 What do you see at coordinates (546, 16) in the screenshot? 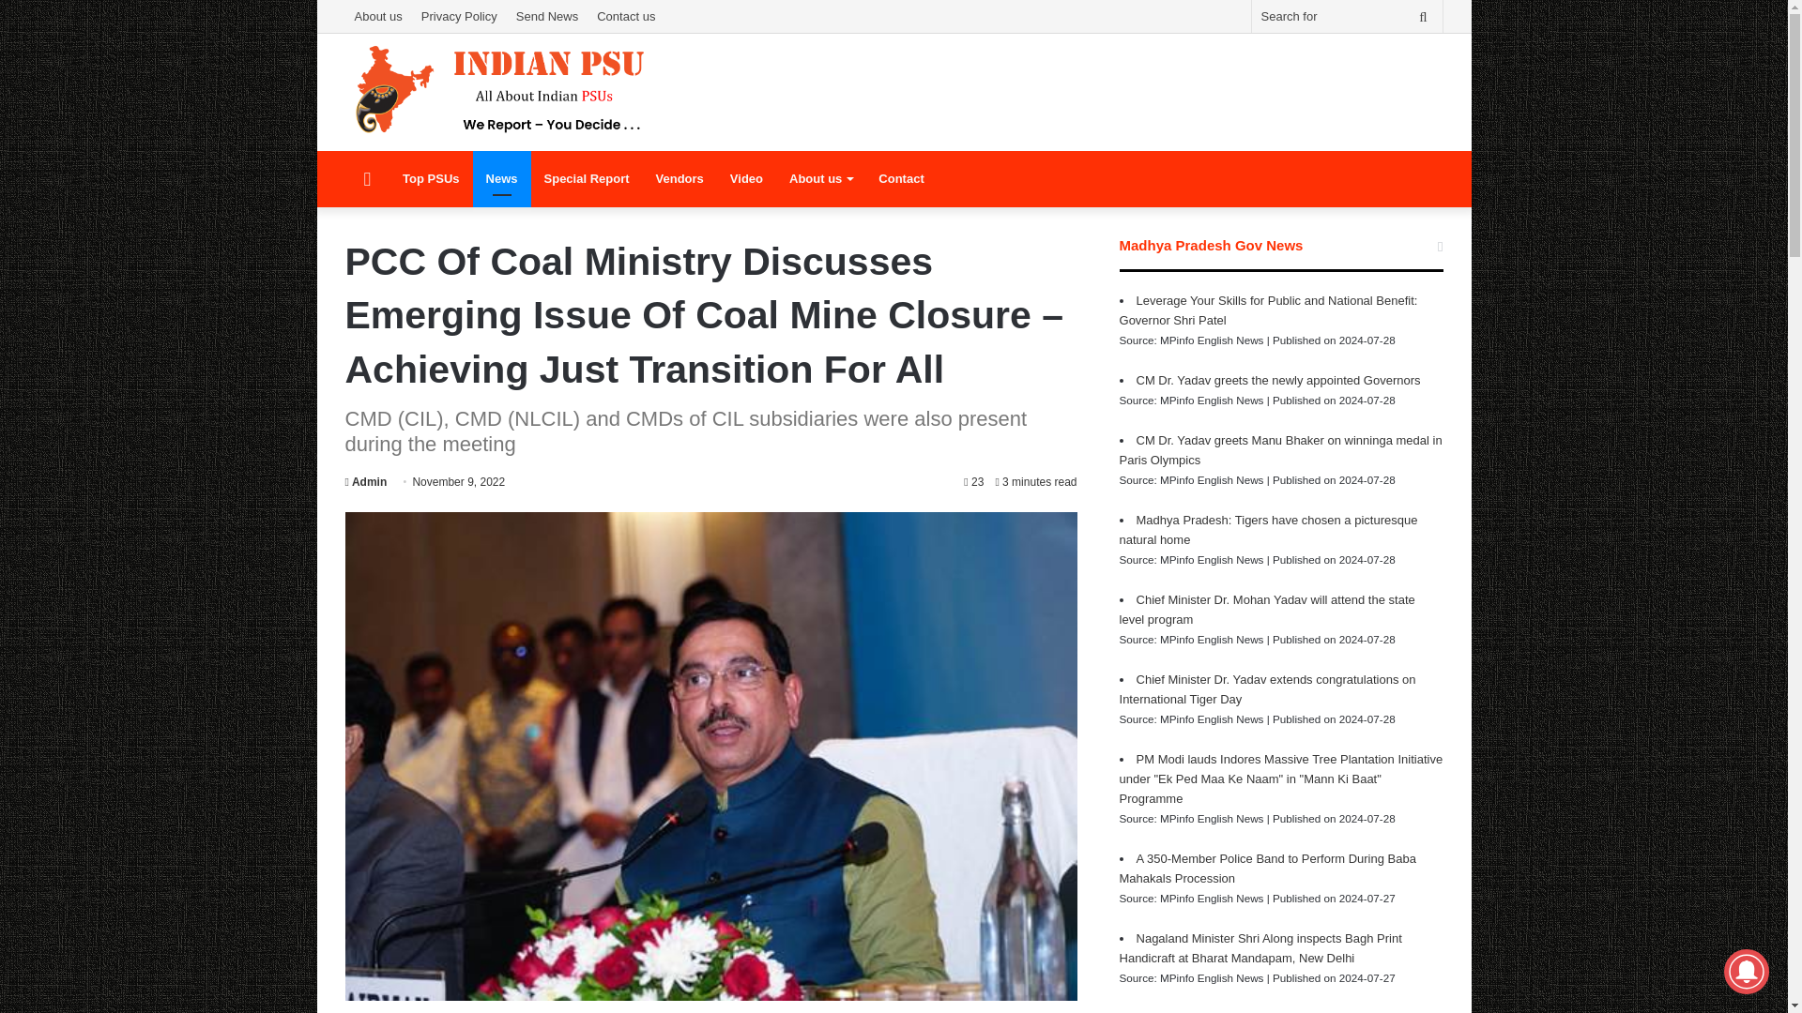
I see `Send News` at bounding box center [546, 16].